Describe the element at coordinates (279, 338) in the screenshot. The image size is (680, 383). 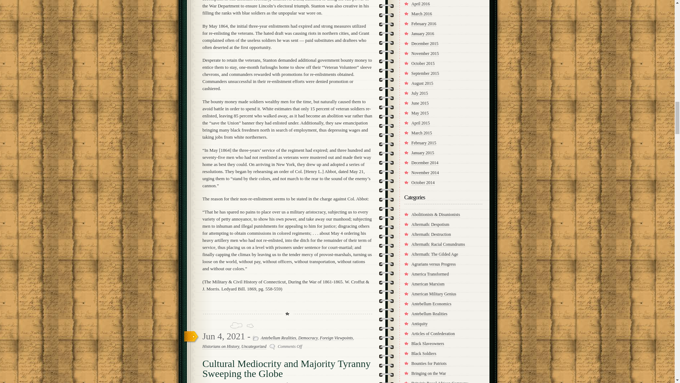
I see `Antebellum Realities` at that location.